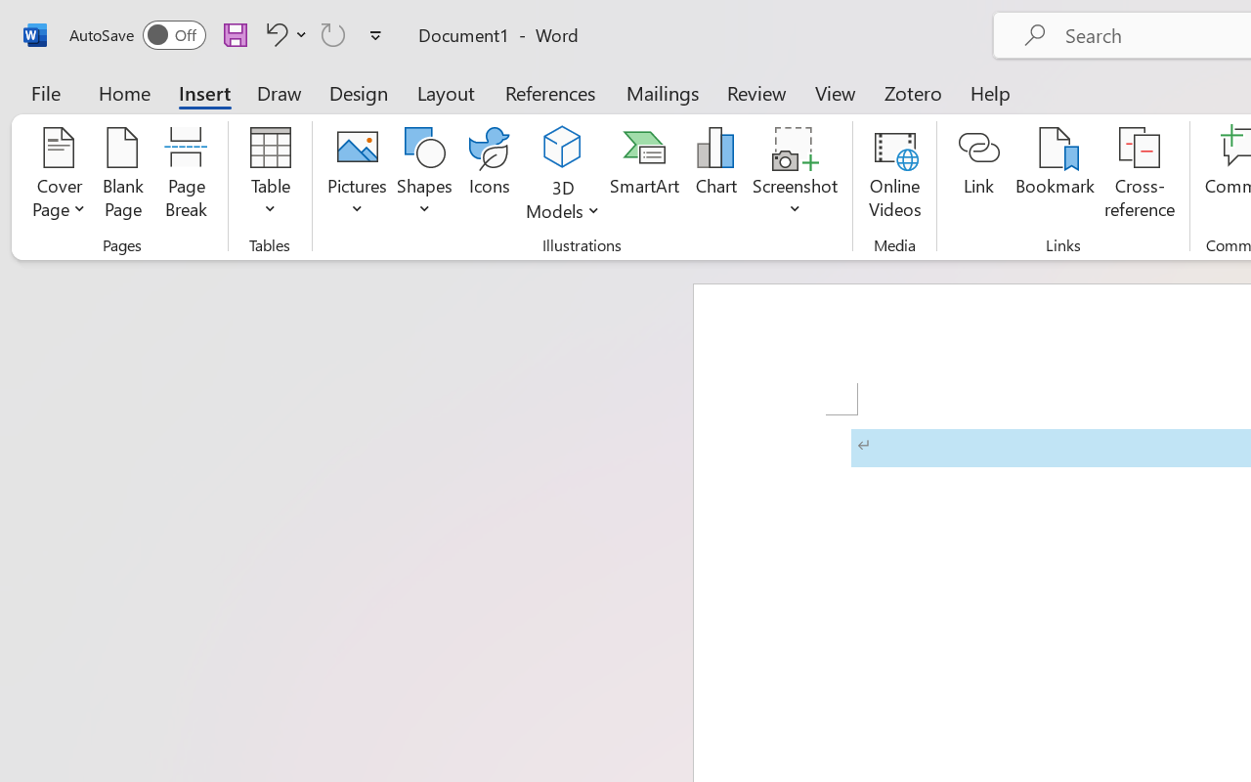 This screenshot has width=1251, height=782. What do you see at coordinates (283, 34) in the screenshot?
I see `Undo Apply Quick Style` at bounding box center [283, 34].